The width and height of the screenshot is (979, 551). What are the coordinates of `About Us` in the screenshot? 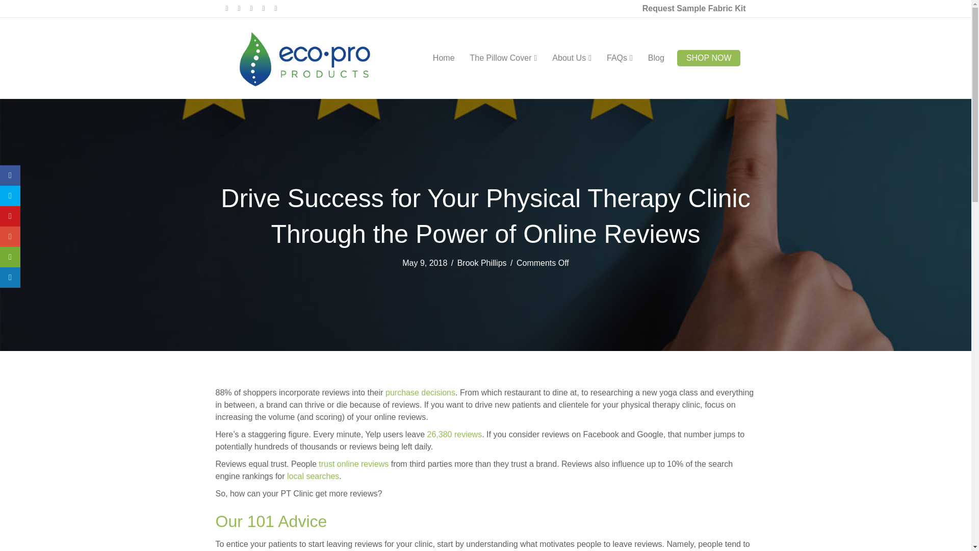 It's located at (572, 58).